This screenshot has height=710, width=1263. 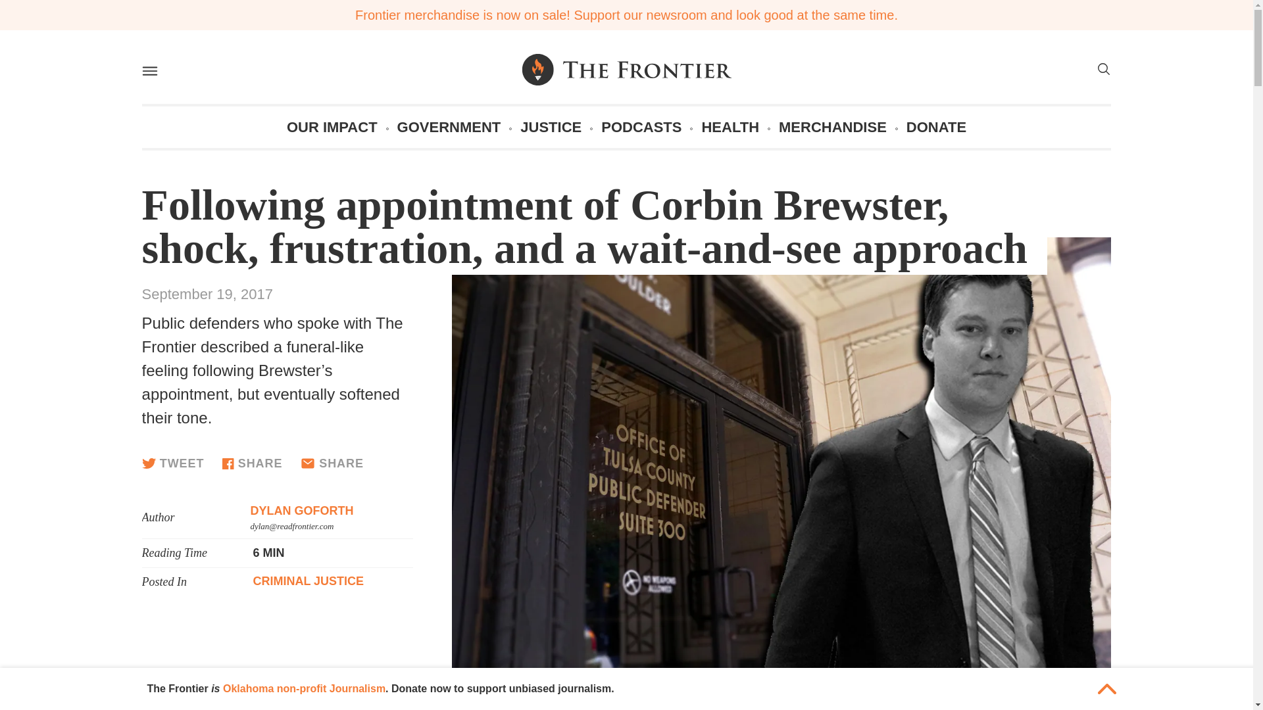 I want to click on menu-outline, so click(x=149, y=71).